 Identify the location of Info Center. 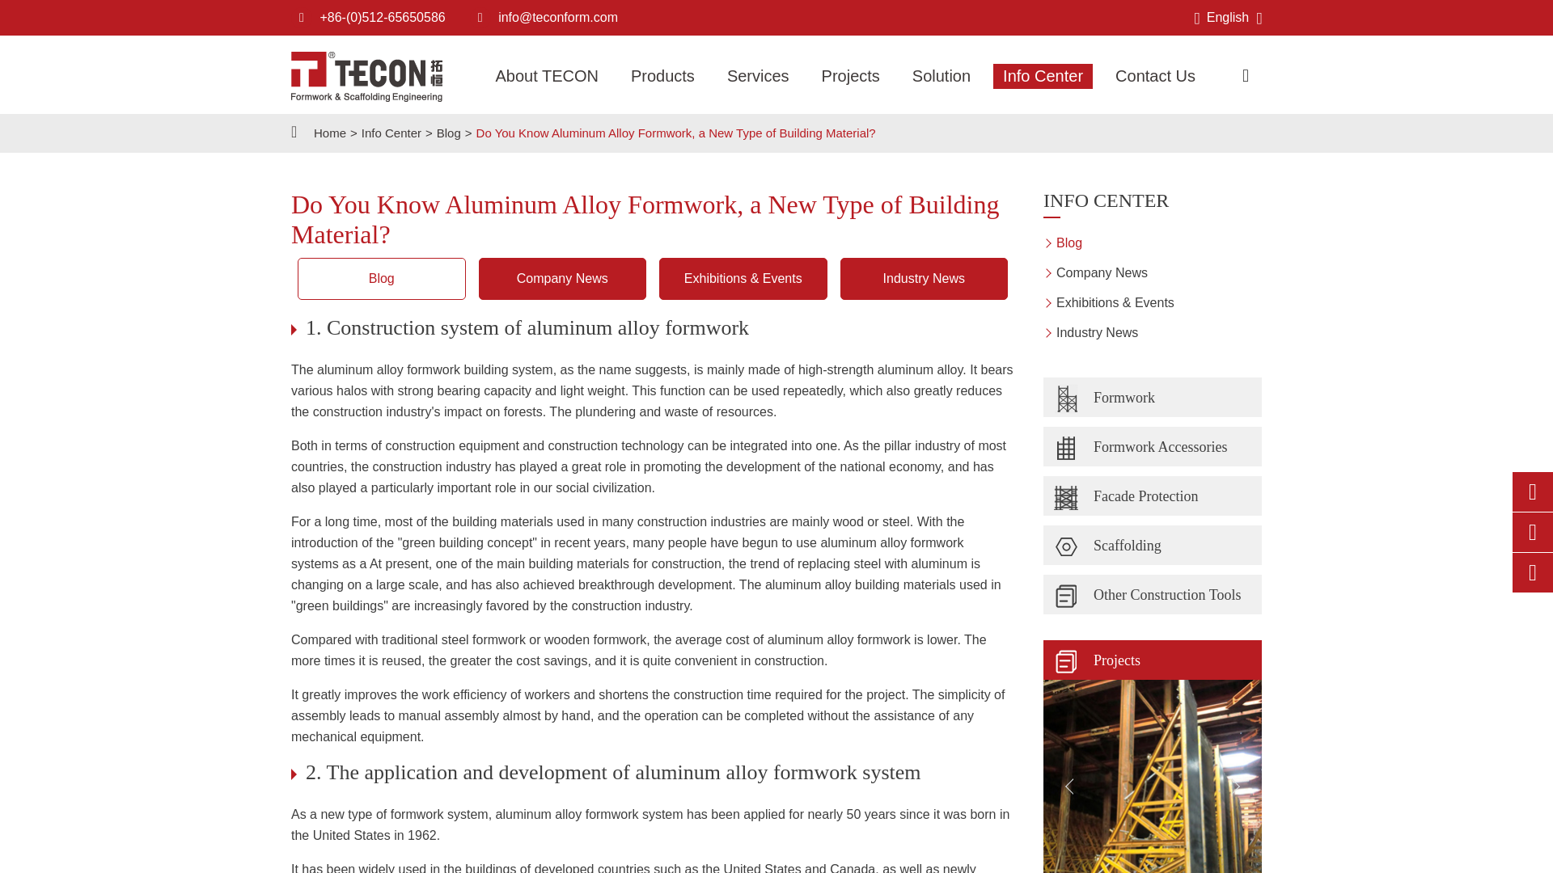
(391, 133).